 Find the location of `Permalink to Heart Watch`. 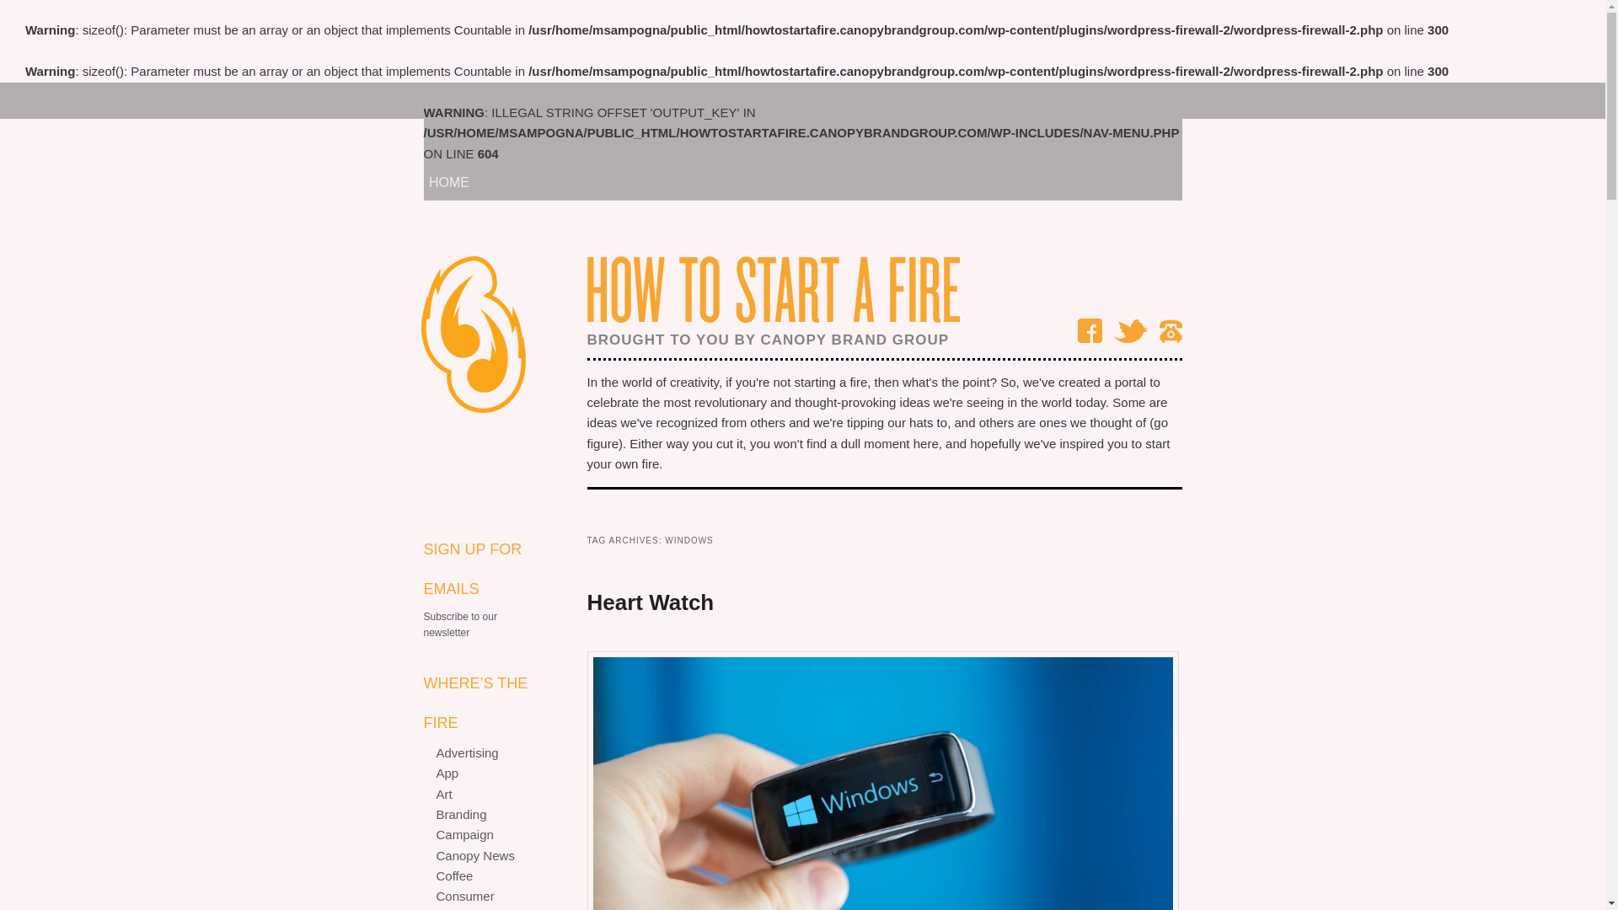

Permalink to Heart Watch is located at coordinates (649, 602).